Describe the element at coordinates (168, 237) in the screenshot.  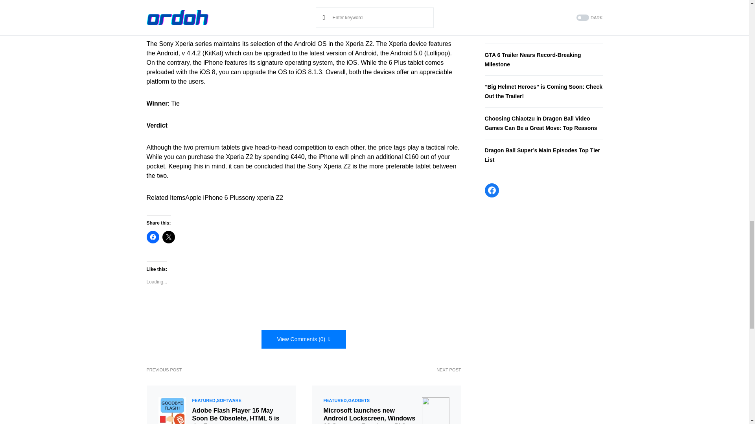
I see `Click to share on X` at that location.